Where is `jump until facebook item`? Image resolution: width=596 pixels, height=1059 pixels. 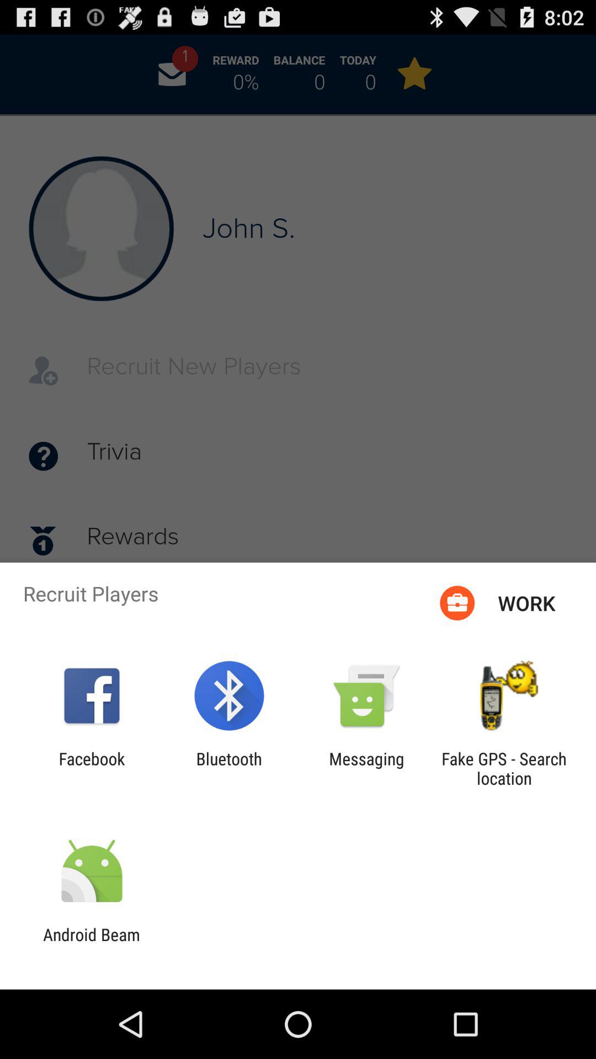
jump until facebook item is located at coordinates (92, 768).